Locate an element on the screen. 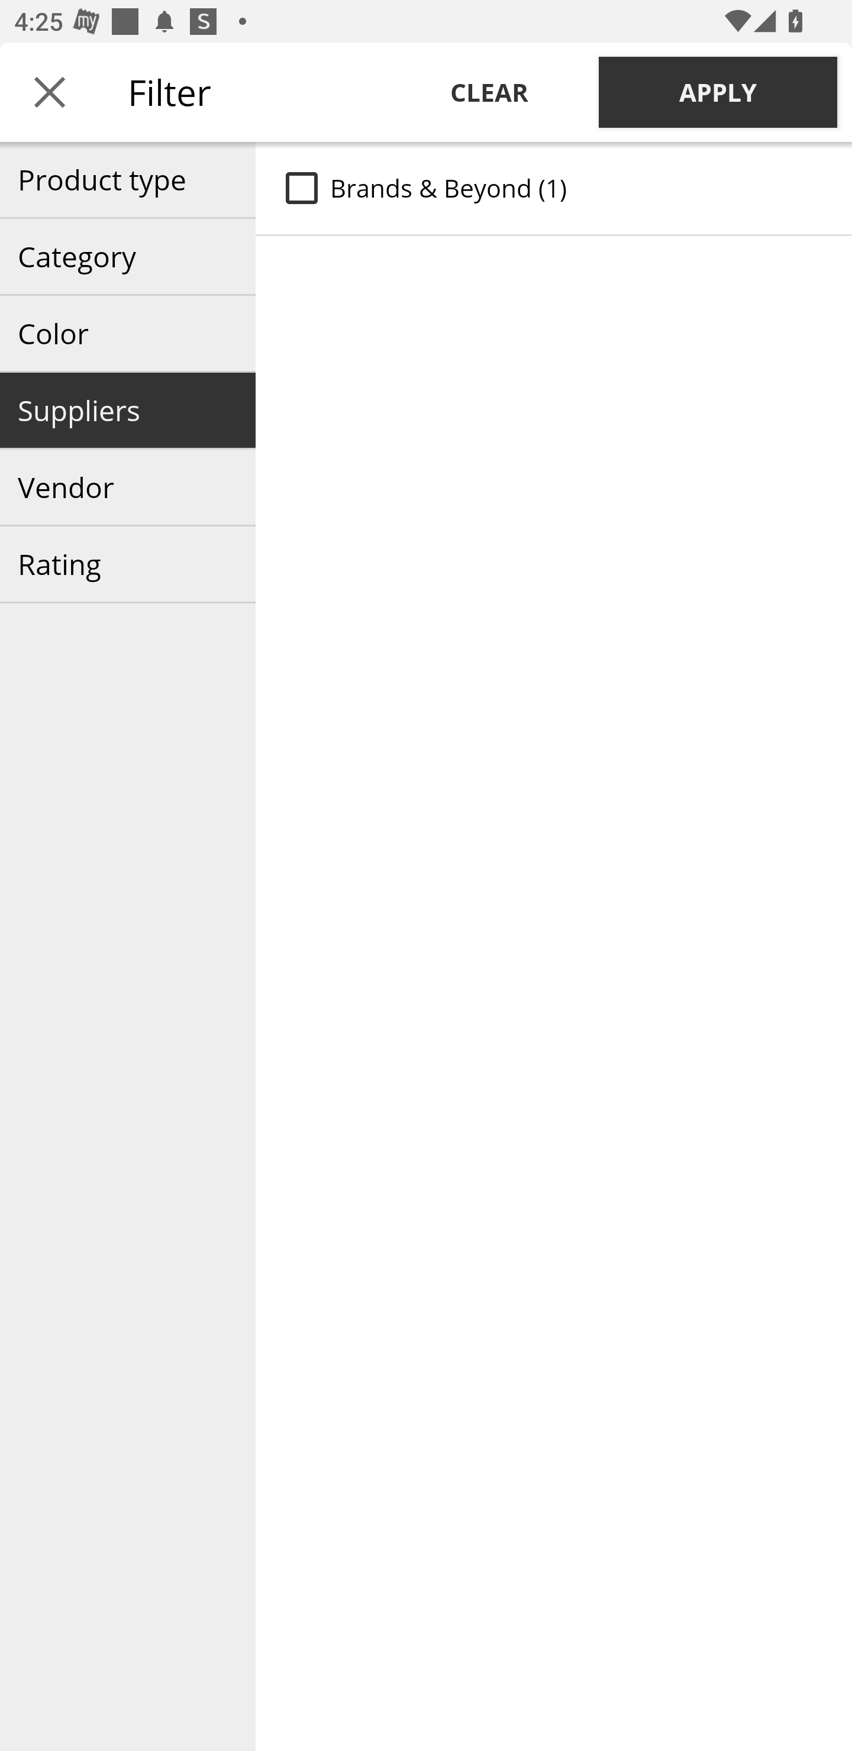 This screenshot has width=852, height=1751. Brands & Beyond (1) is located at coordinates (554, 188).